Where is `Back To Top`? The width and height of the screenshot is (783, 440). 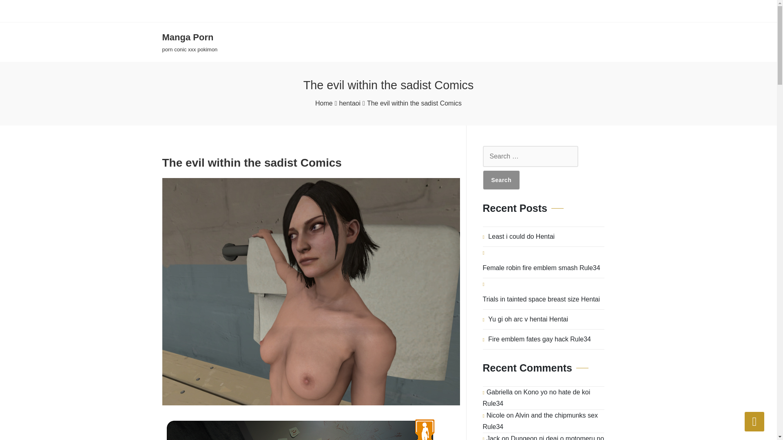
Back To Top is located at coordinates (754, 421).